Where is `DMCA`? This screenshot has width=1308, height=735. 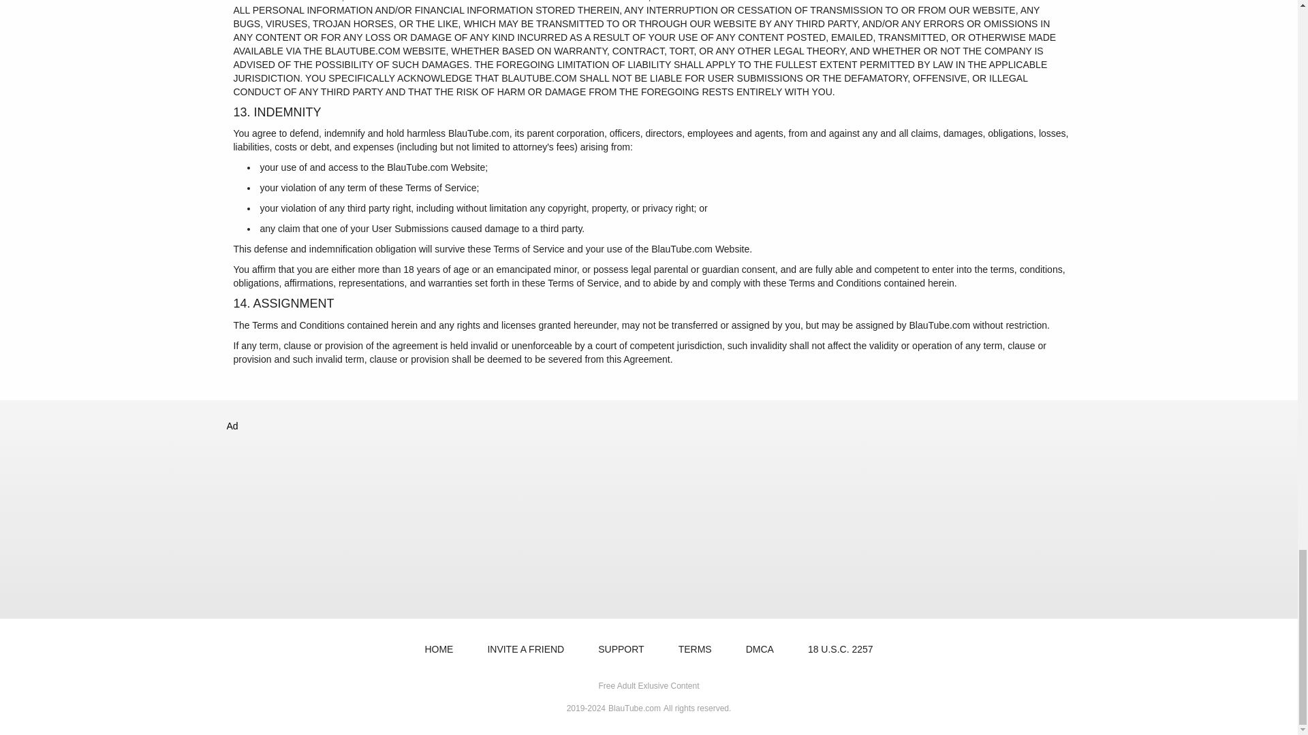 DMCA is located at coordinates (760, 649).